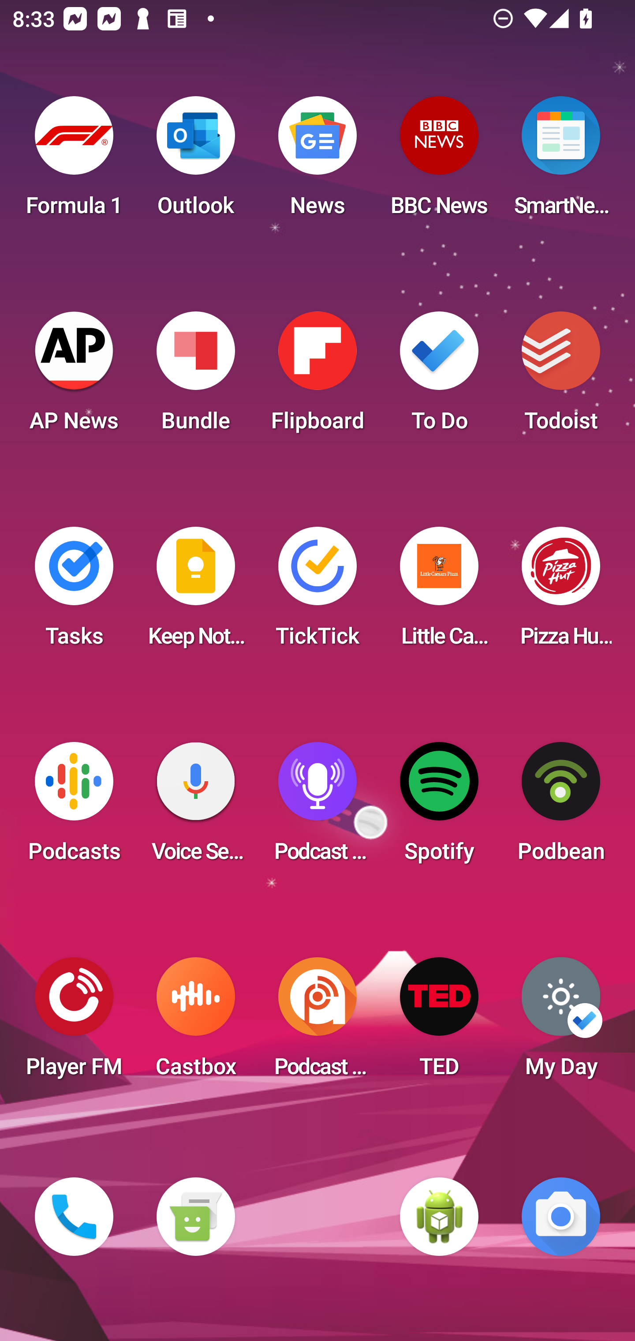  Describe the element at coordinates (439, 161) in the screenshot. I see `BBC News` at that location.